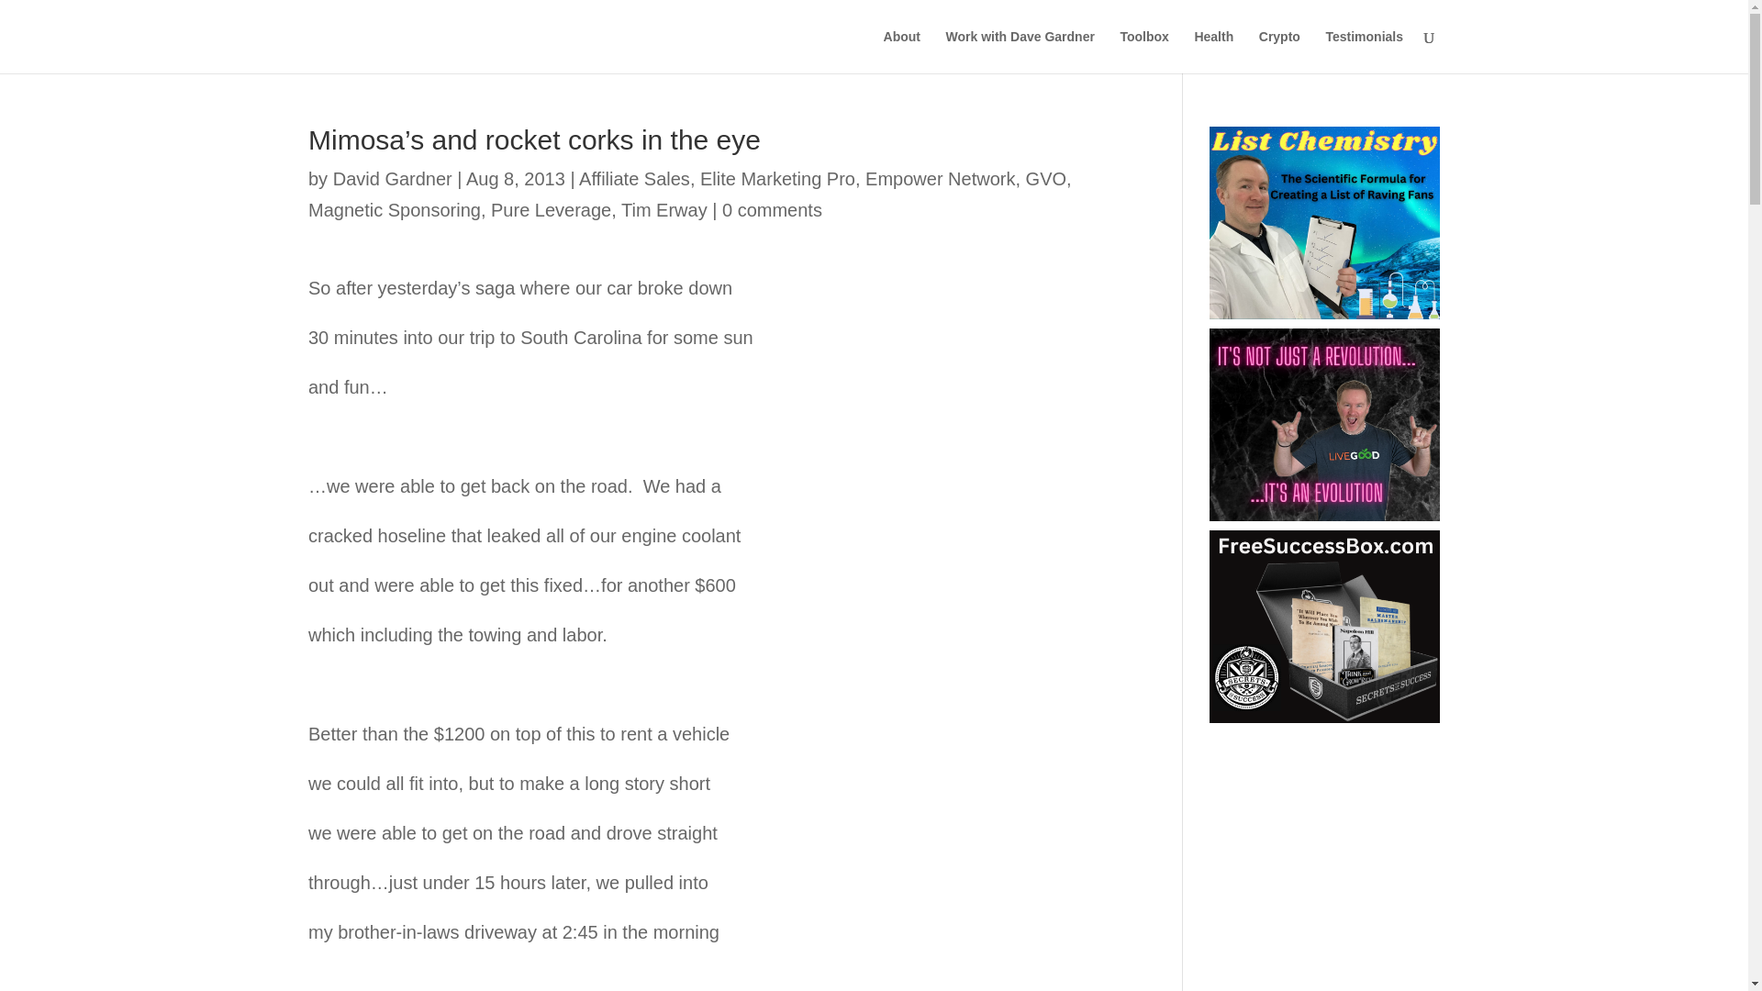 The height and width of the screenshot is (991, 1762). What do you see at coordinates (1213, 51) in the screenshot?
I see `Health` at bounding box center [1213, 51].